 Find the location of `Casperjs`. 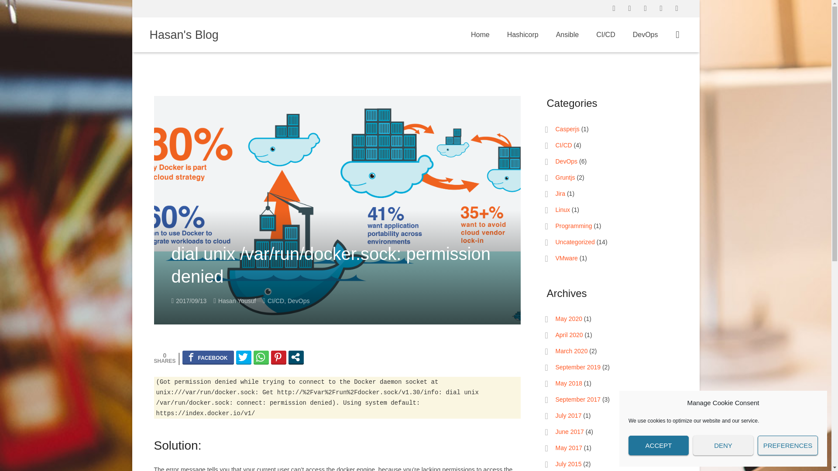

Casperjs is located at coordinates (567, 129).